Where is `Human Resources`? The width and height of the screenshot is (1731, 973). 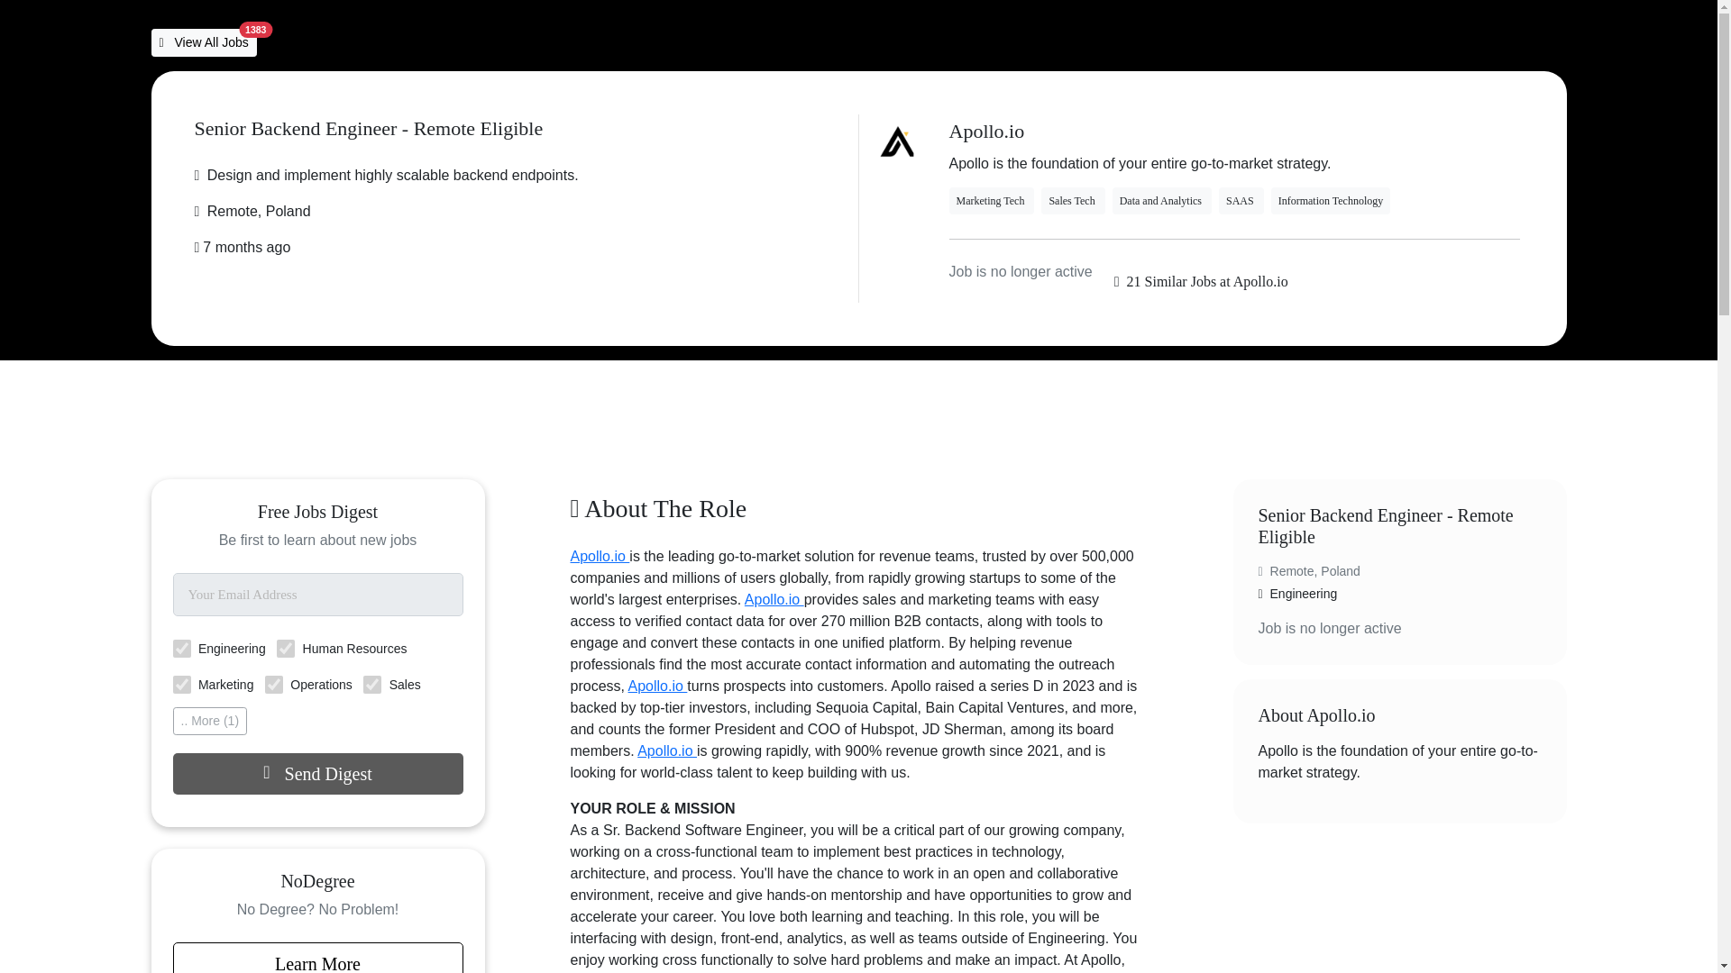
Human Resources is located at coordinates (285, 649).